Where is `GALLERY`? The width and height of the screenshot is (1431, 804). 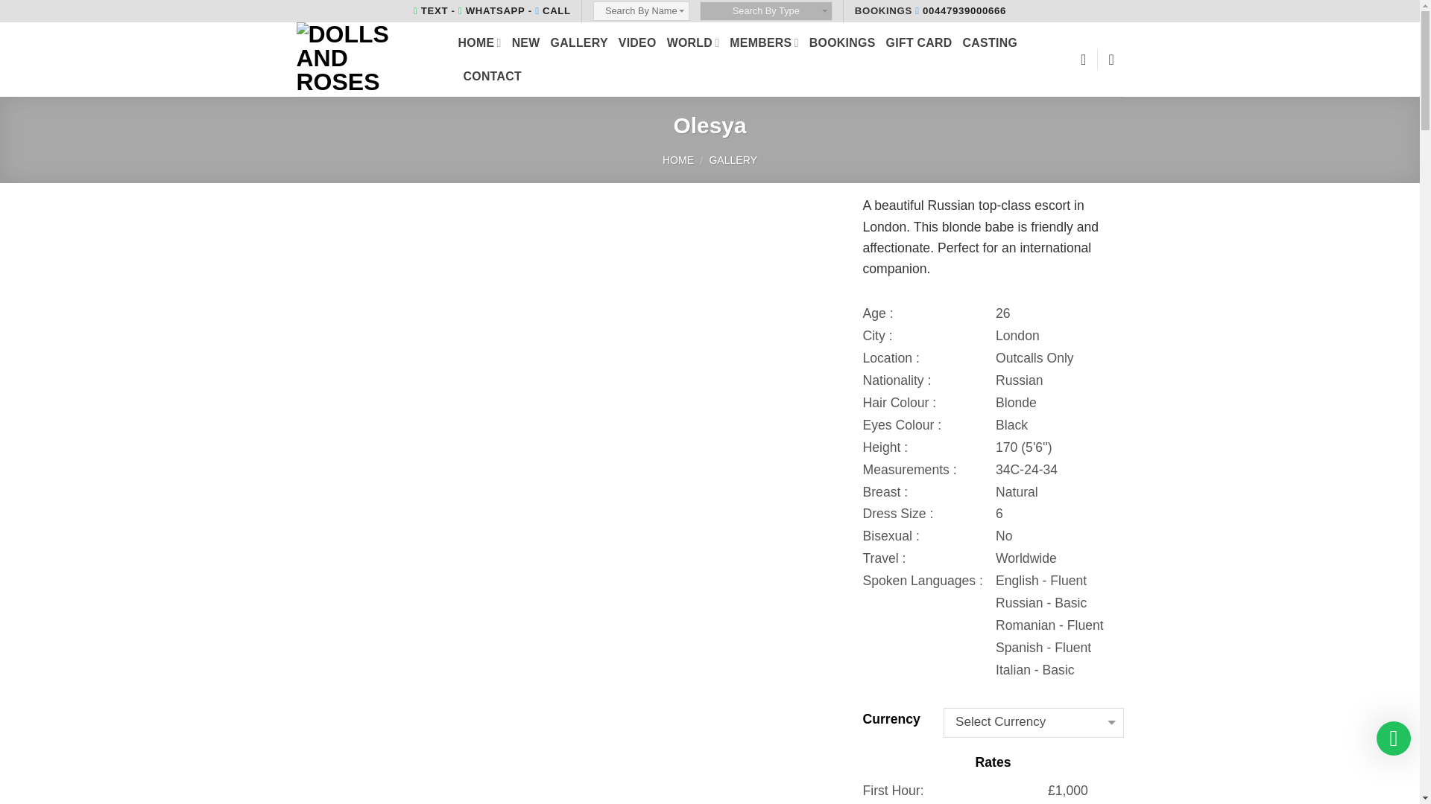
GALLERY is located at coordinates (580, 42).